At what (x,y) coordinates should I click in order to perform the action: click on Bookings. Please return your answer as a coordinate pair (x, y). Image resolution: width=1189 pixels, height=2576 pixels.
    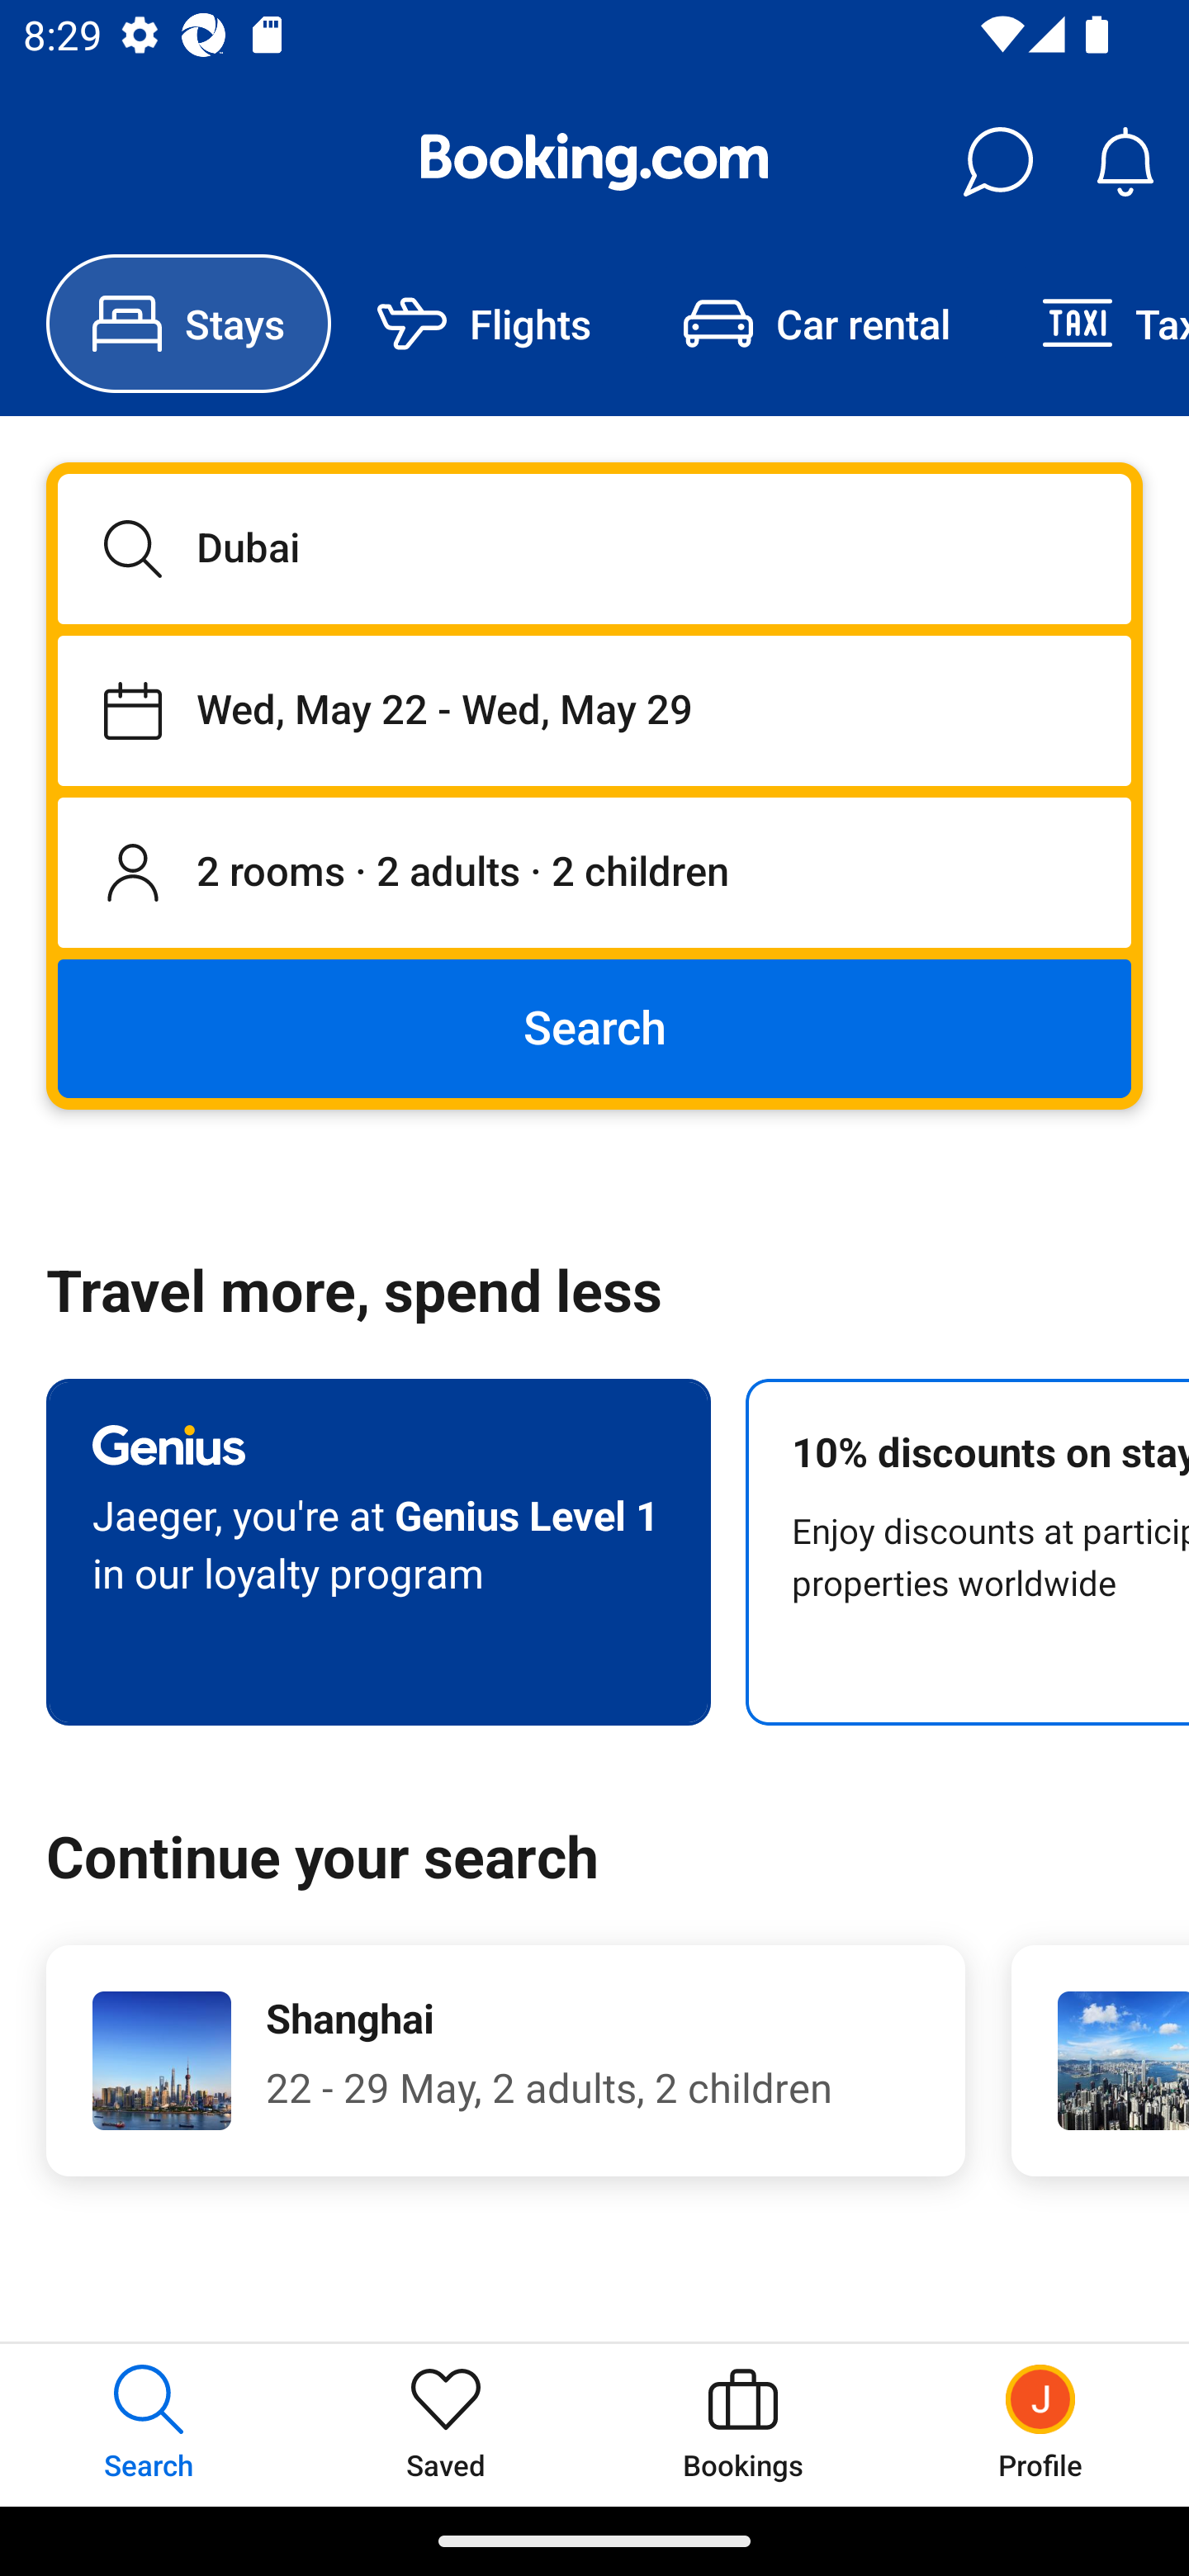
    Looking at the image, I should click on (743, 2424).